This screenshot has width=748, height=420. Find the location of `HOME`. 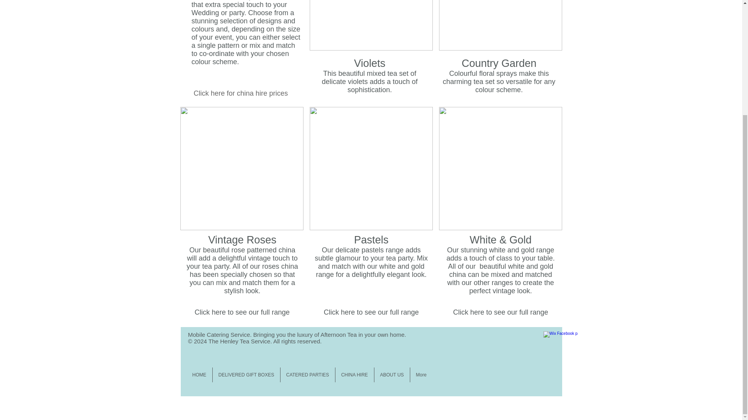

HOME is located at coordinates (199, 375).